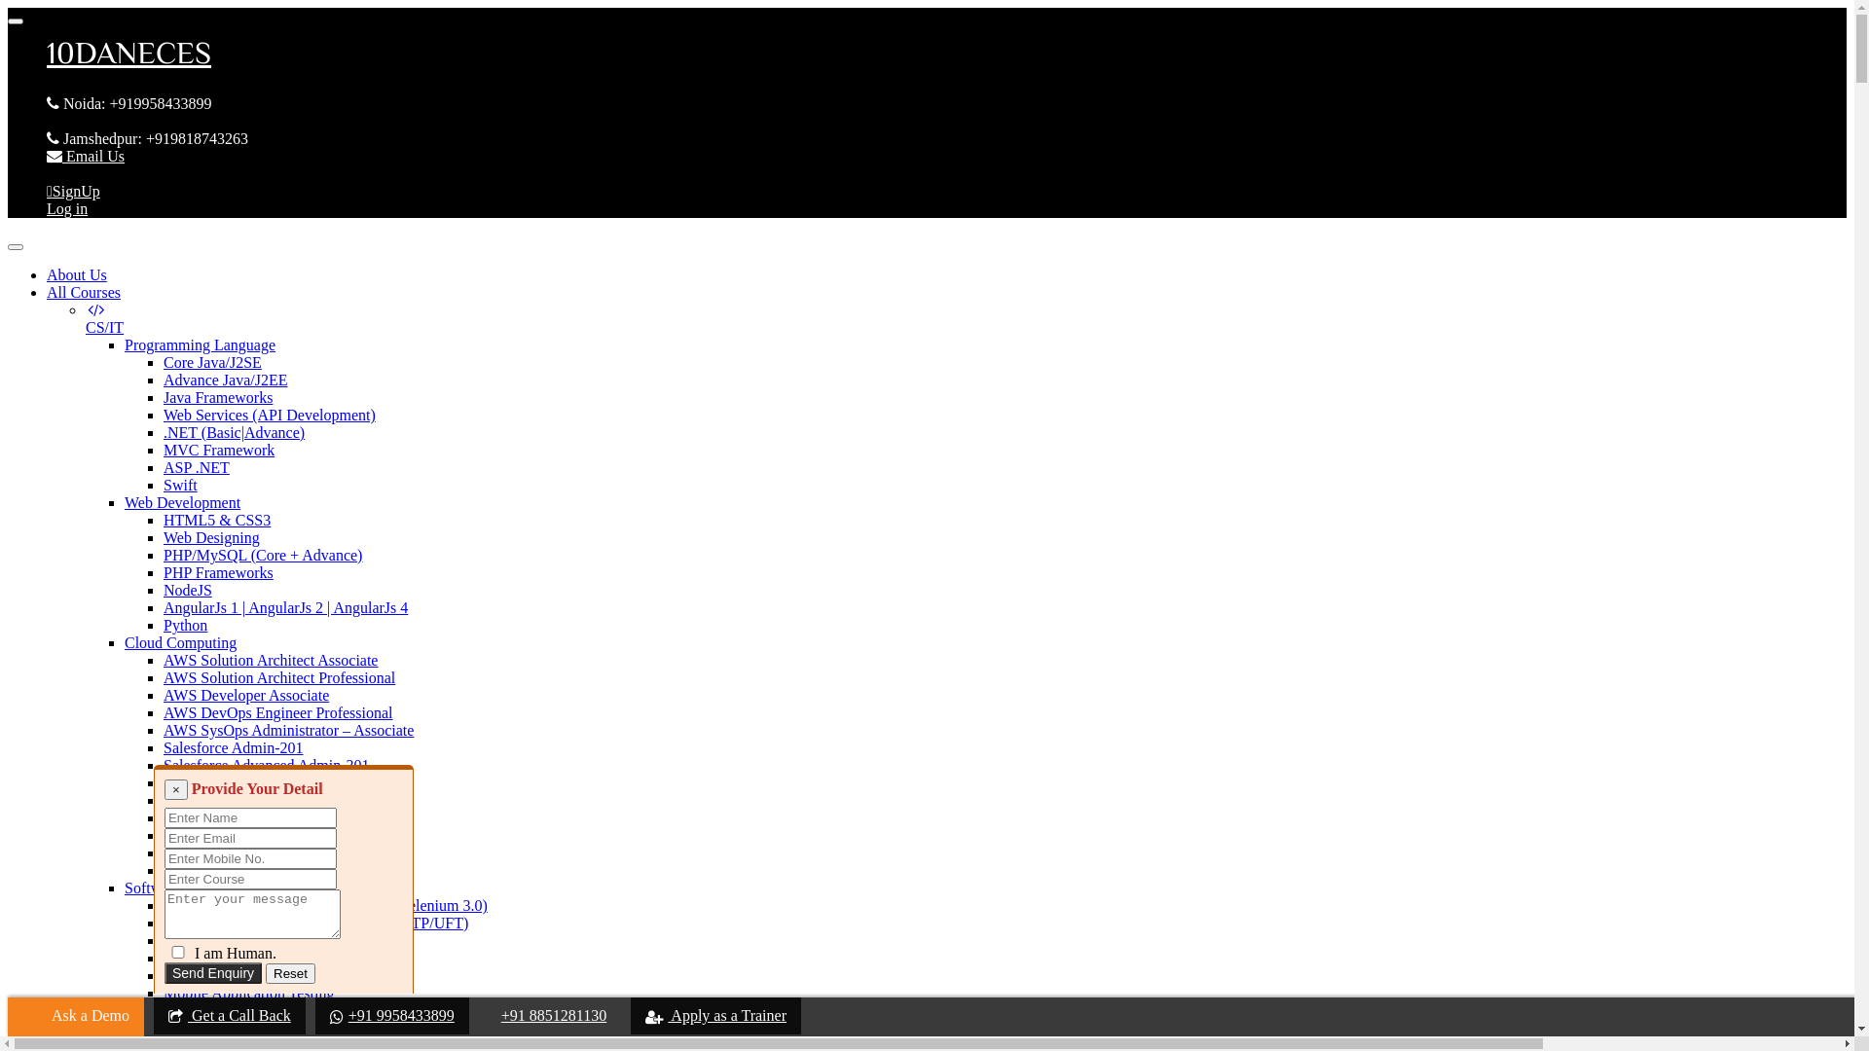 This screenshot has height=1051, width=1869. I want to click on Toggle navigation, so click(16, 21).